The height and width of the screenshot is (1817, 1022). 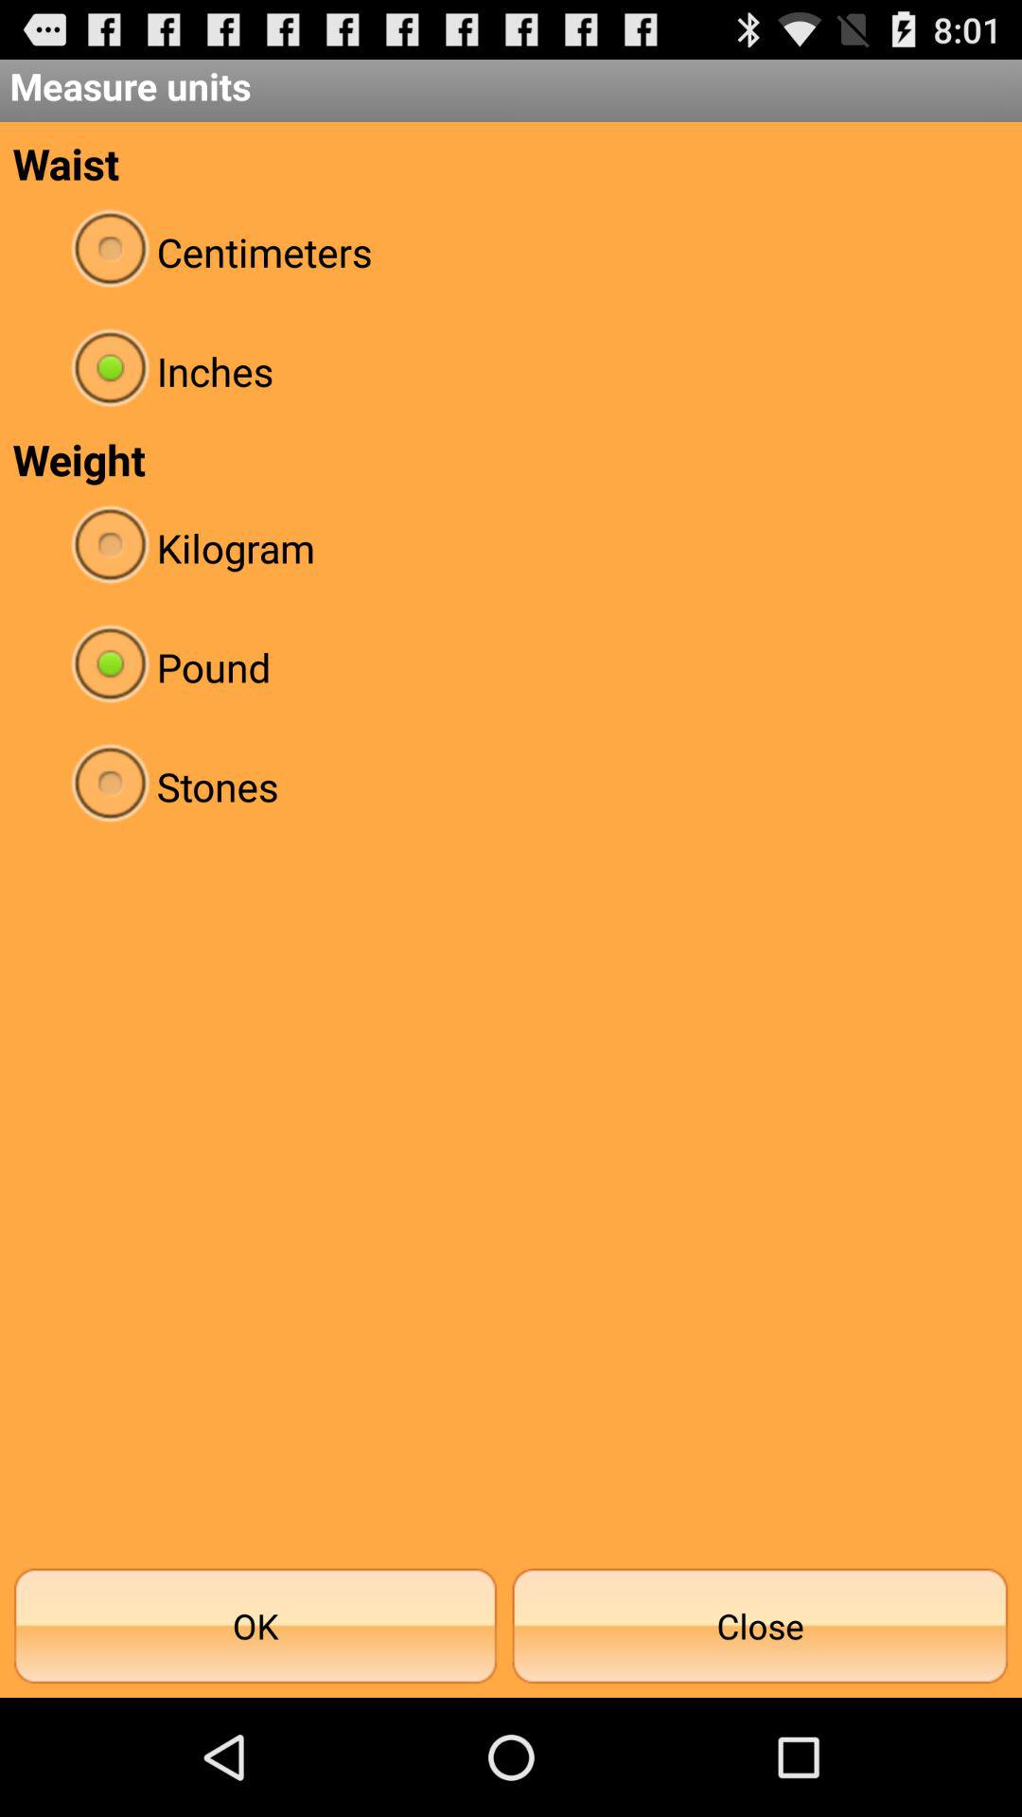 I want to click on choose radio button above pound icon, so click(x=511, y=547).